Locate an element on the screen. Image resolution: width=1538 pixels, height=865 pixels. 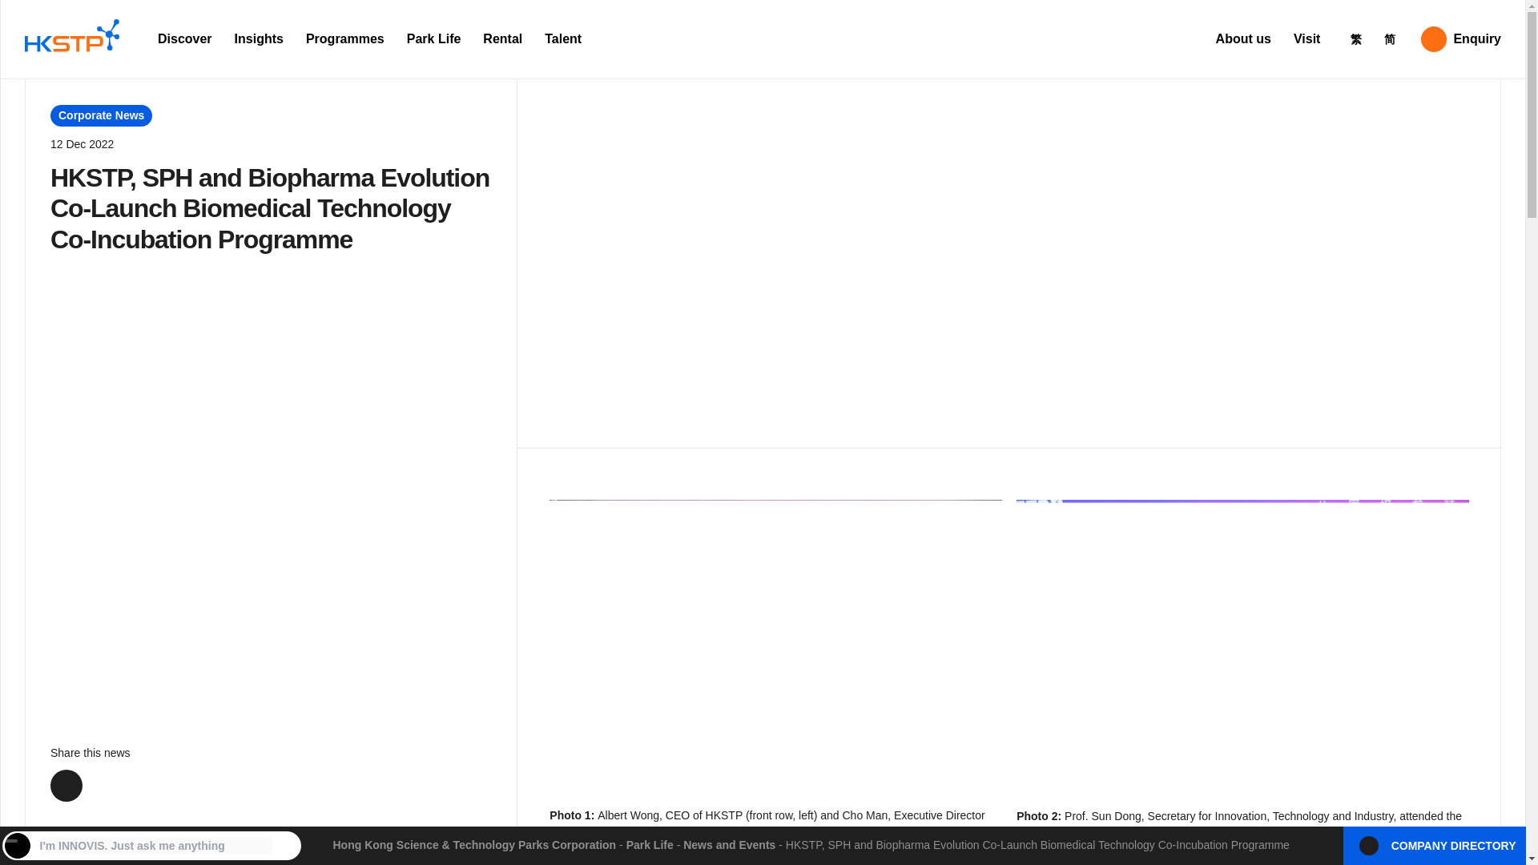
News and Events is located at coordinates (729, 844).